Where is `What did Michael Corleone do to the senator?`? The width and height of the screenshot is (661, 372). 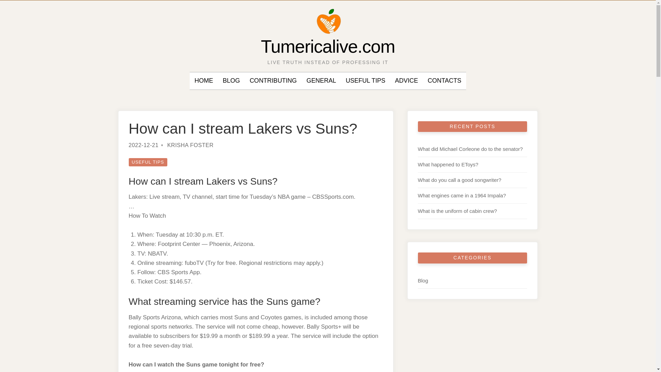
What did Michael Corleone do to the senator? is located at coordinates (470, 149).